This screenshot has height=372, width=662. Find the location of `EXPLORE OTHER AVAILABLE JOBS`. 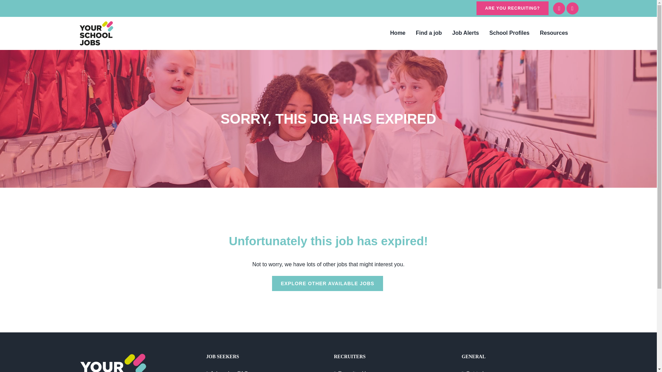

EXPLORE OTHER AVAILABLE JOBS is located at coordinates (327, 283).